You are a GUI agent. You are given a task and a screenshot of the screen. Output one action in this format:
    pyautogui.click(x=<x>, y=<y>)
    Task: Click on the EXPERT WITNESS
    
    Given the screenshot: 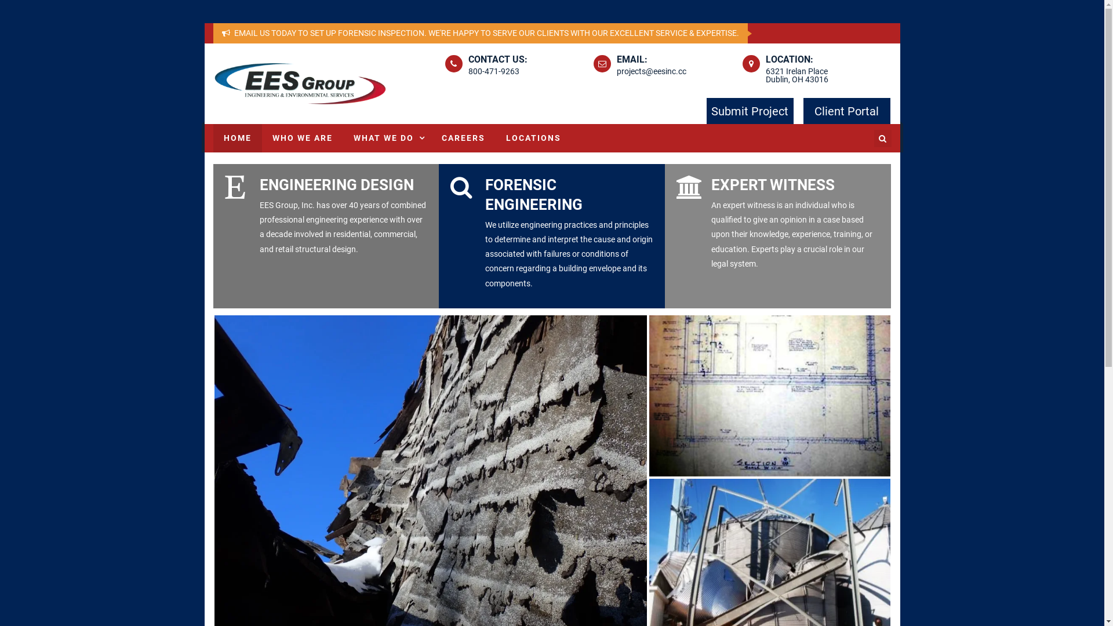 What is the action you would take?
    pyautogui.click(x=773, y=185)
    